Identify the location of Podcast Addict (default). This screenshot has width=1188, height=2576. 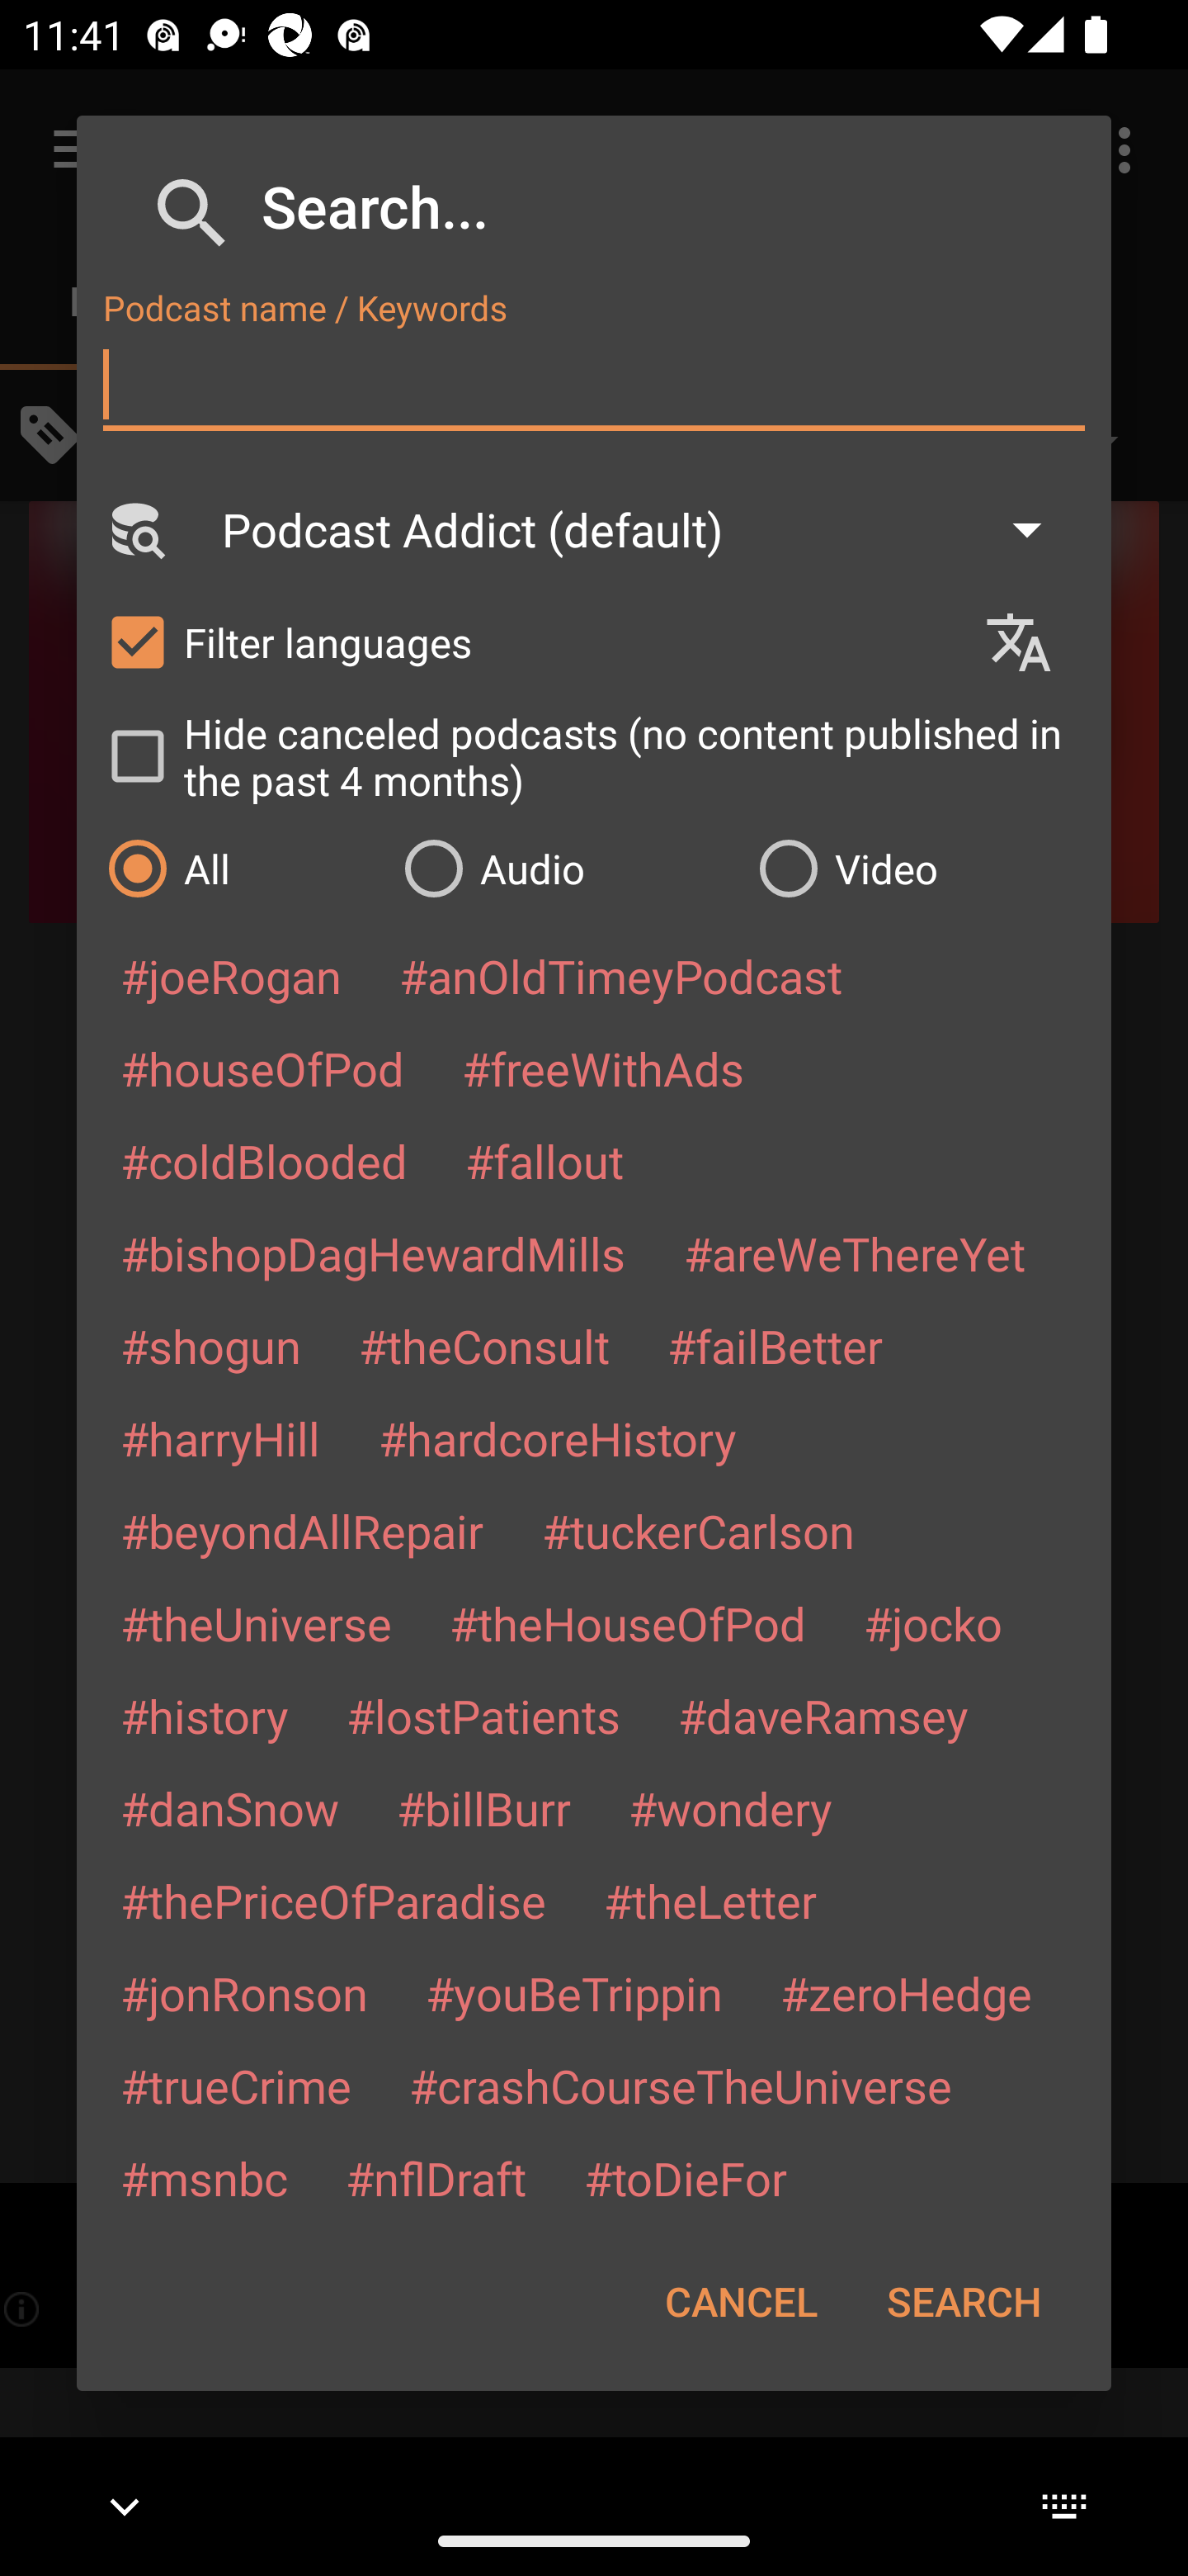
(647, 529).